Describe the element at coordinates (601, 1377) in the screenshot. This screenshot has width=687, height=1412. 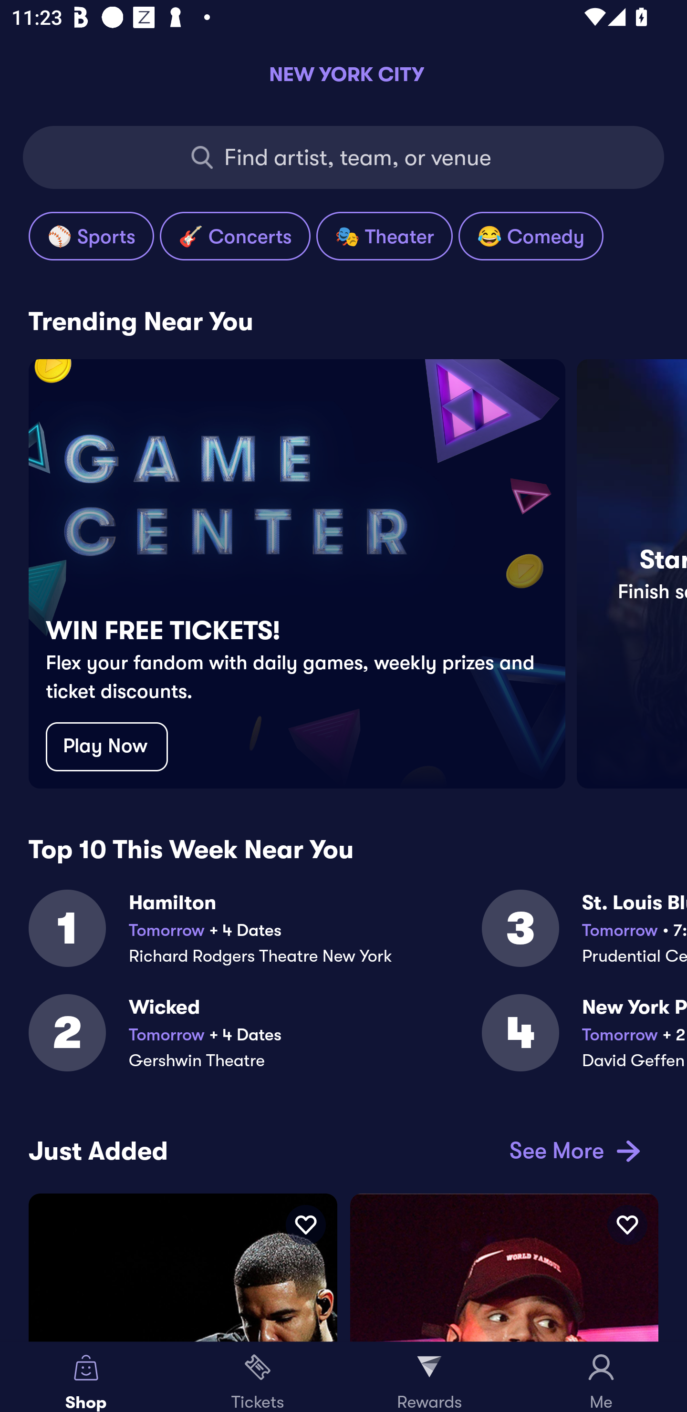
I see `Me` at that location.